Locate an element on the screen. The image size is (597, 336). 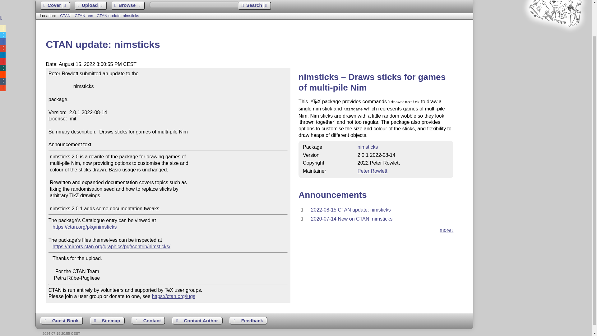
CTAN-ann - CTAN update: nimsticks is located at coordinates (107, 16).